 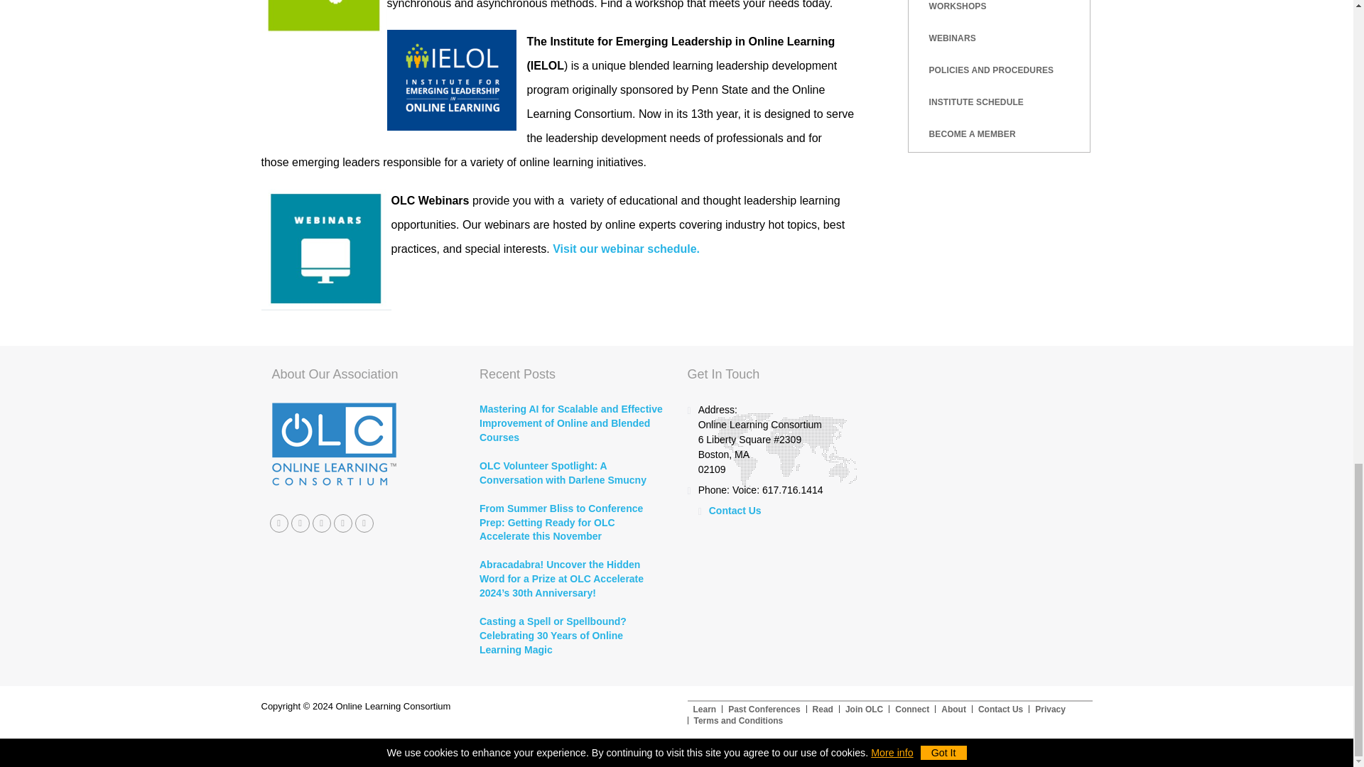 What do you see at coordinates (364, 523) in the screenshot?
I see `linkedin` at bounding box center [364, 523].